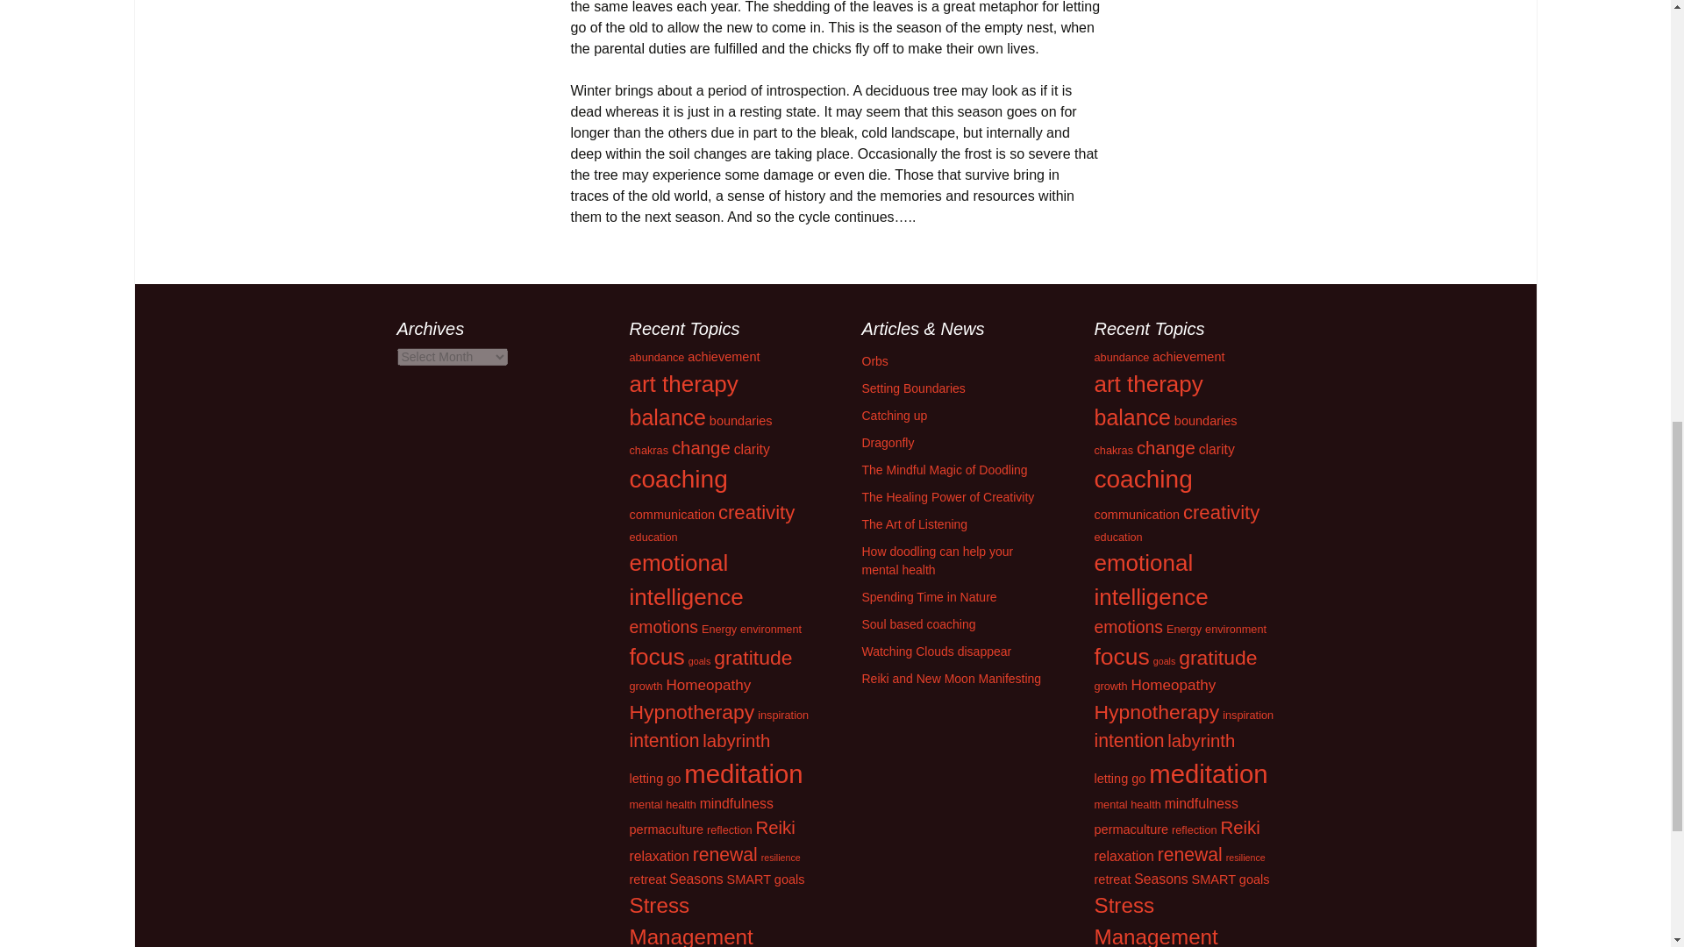 This screenshot has width=1684, height=947. I want to click on boundaries, so click(740, 421).